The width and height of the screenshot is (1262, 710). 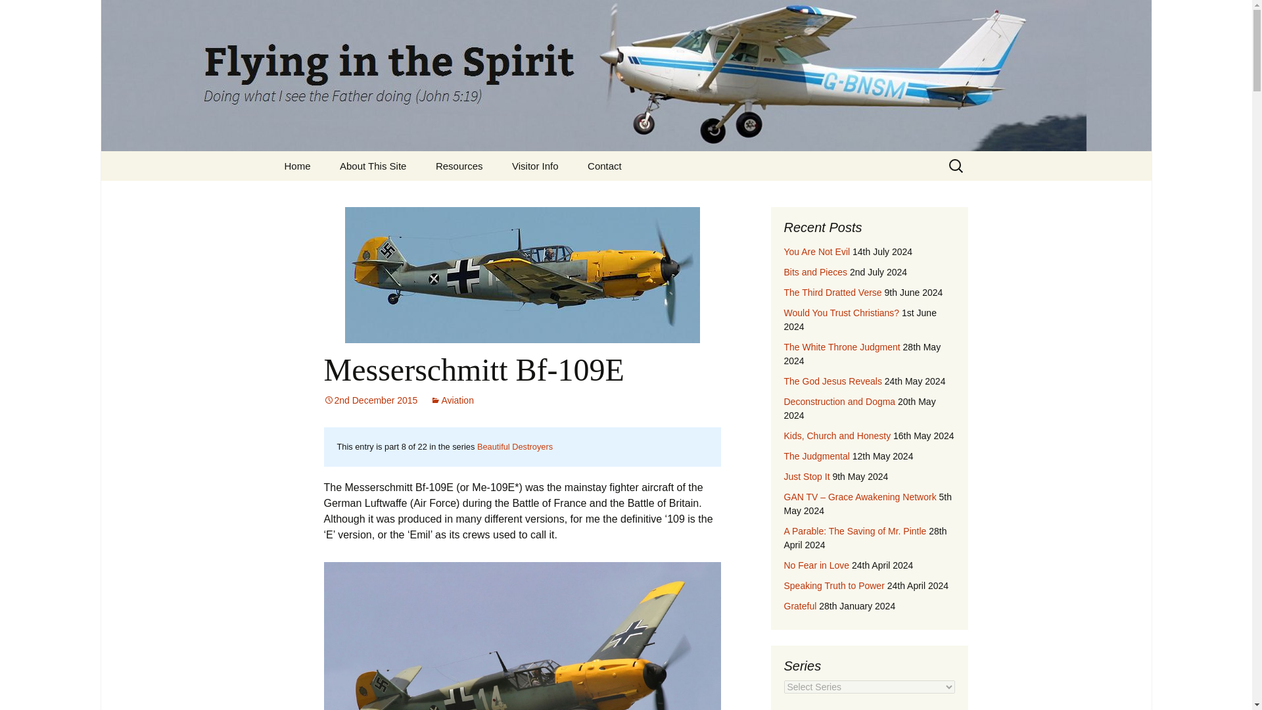 What do you see at coordinates (488, 195) in the screenshot?
I see `Vintage Worship Tapes` at bounding box center [488, 195].